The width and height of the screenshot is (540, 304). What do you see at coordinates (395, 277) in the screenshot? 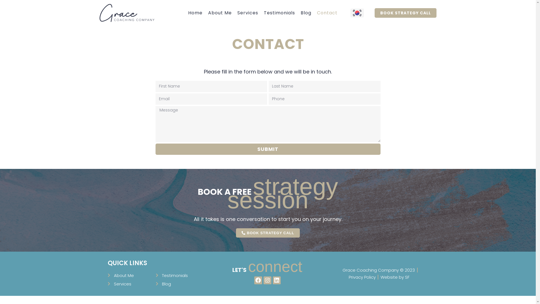
I see `Website by SF` at bounding box center [395, 277].